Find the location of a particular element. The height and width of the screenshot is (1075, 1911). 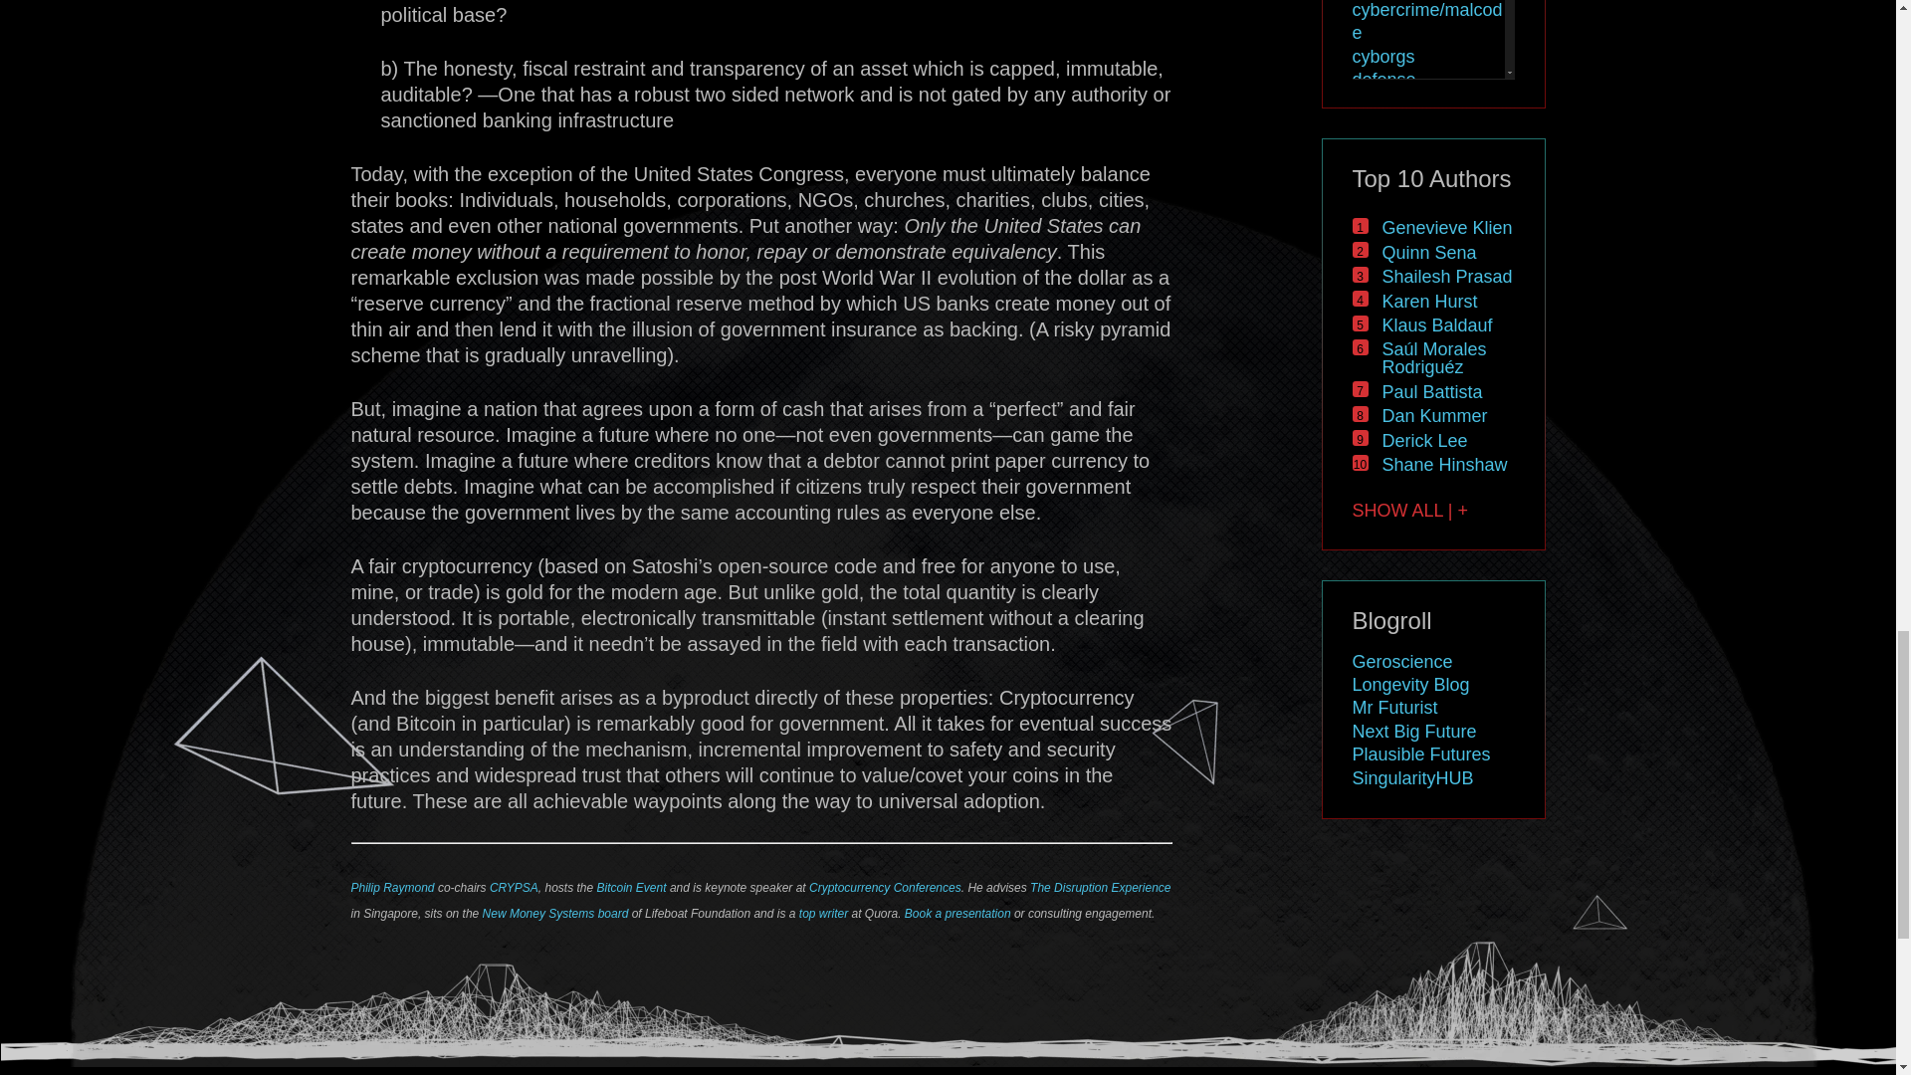

5197 posts by Shailesh Prasad is located at coordinates (1446, 277).